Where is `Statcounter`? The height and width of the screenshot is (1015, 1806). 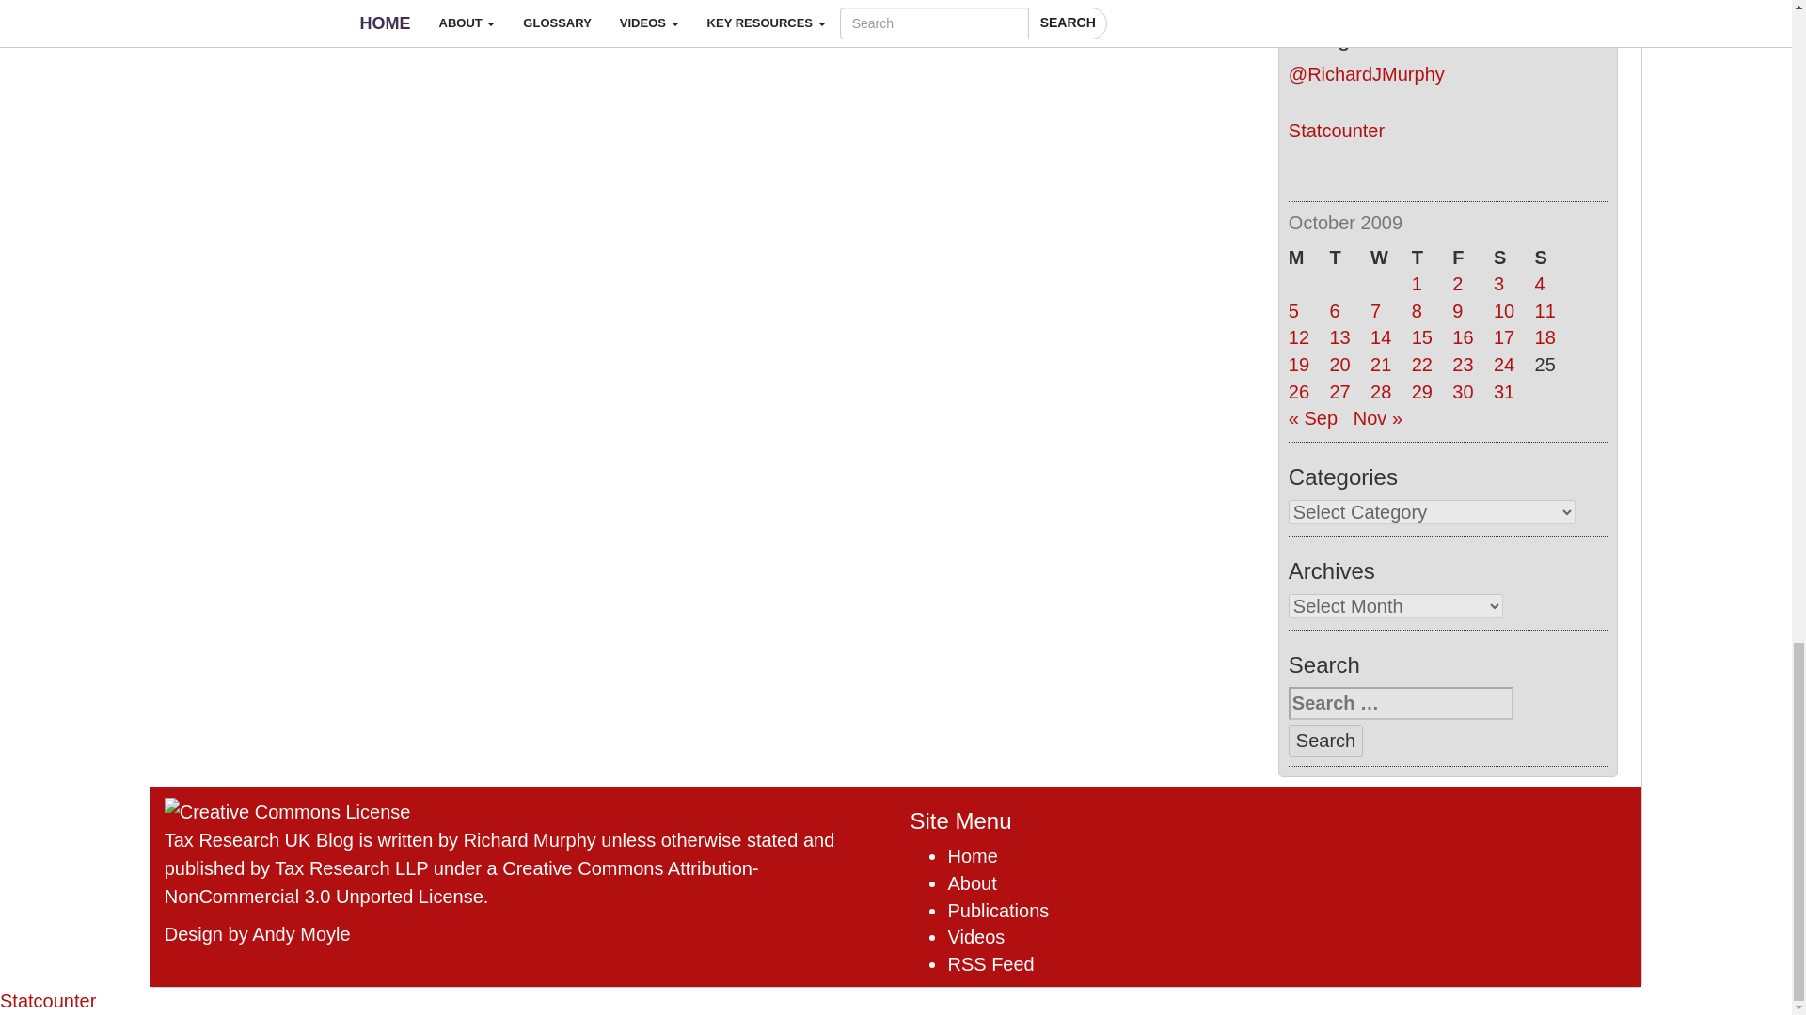
Statcounter is located at coordinates (1337, 131).